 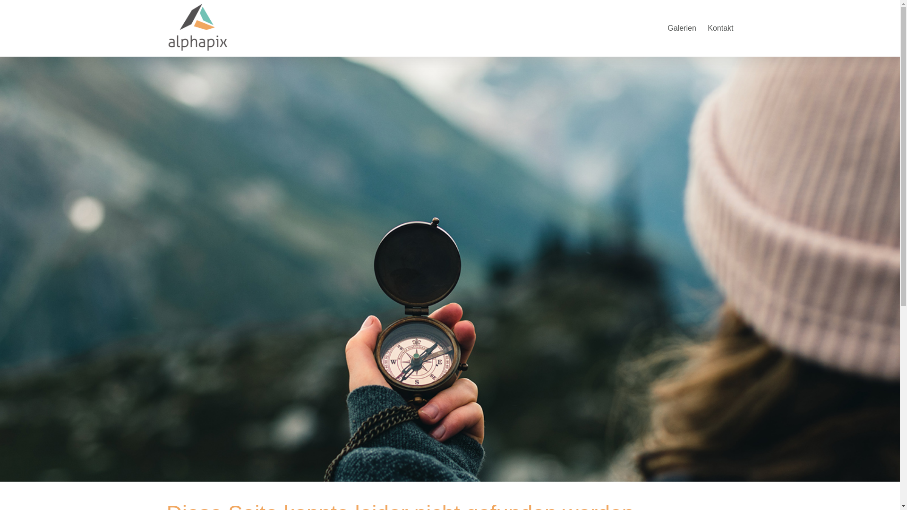 What do you see at coordinates (197, 51) in the screenshot?
I see `Home` at bounding box center [197, 51].